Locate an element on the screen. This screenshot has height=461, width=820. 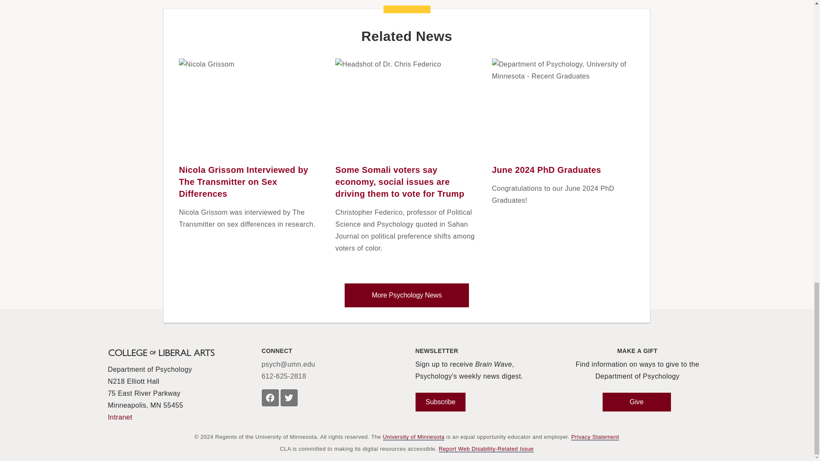
More Psychology News is located at coordinates (407, 295).